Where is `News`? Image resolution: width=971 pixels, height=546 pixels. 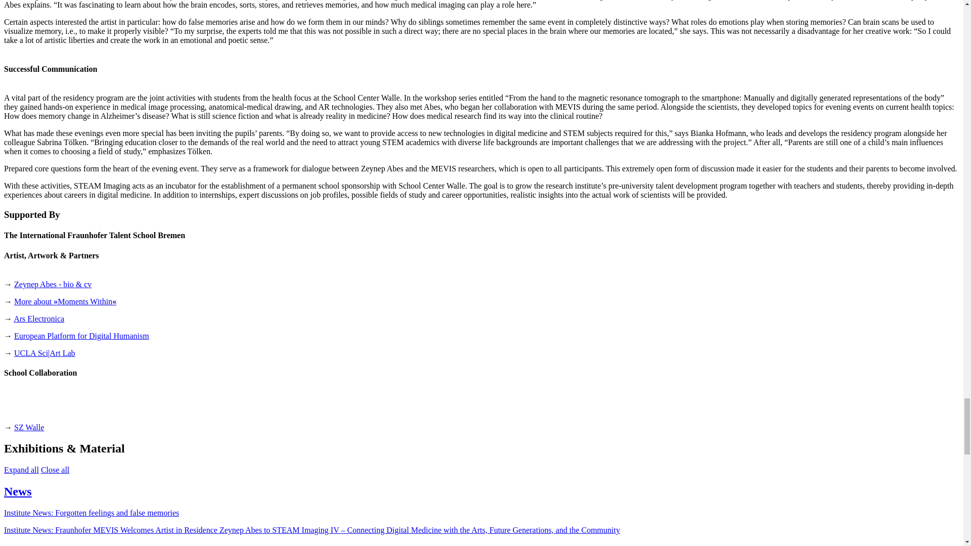 News is located at coordinates (18, 491).